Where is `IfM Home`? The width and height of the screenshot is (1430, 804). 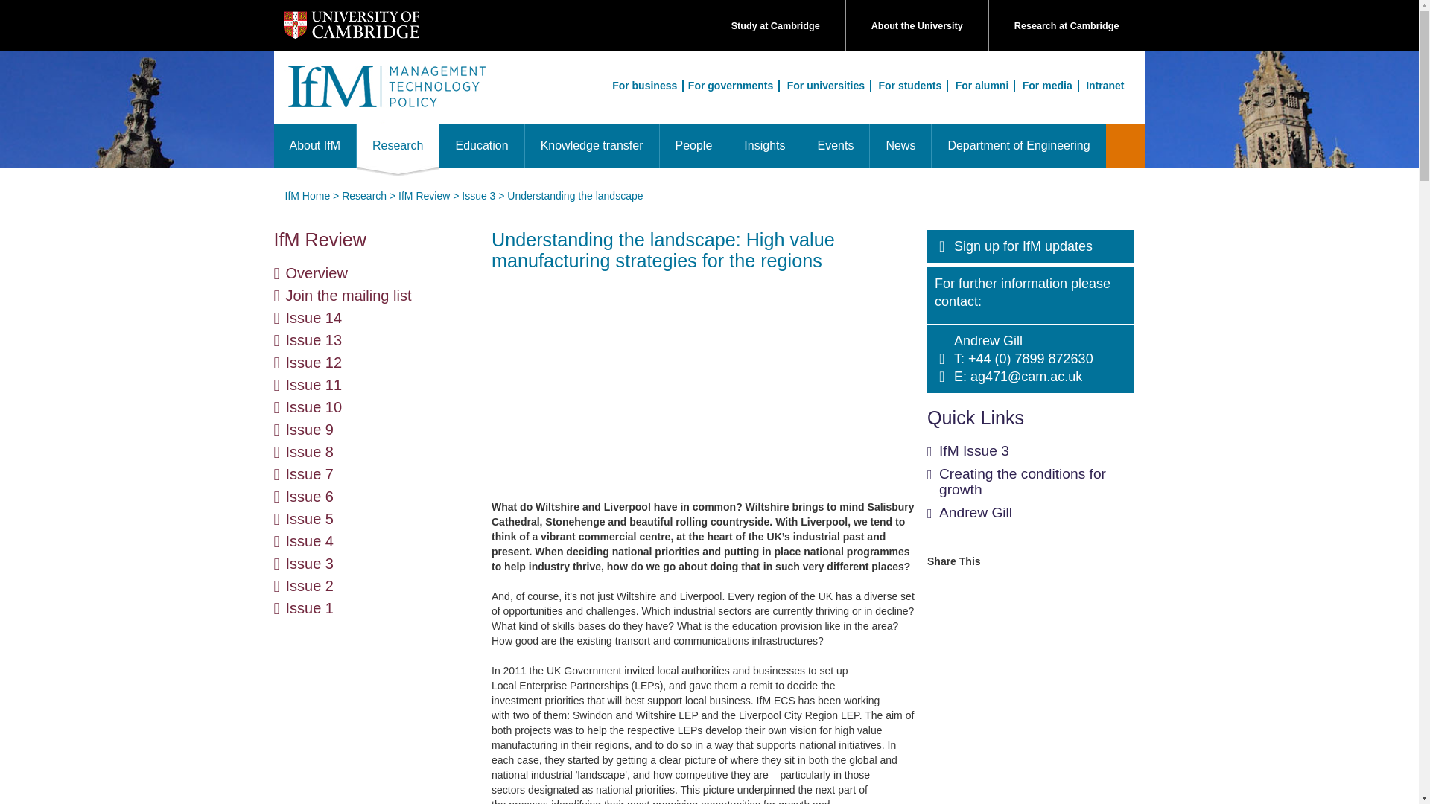 IfM Home is located at coordinates (307, 195).